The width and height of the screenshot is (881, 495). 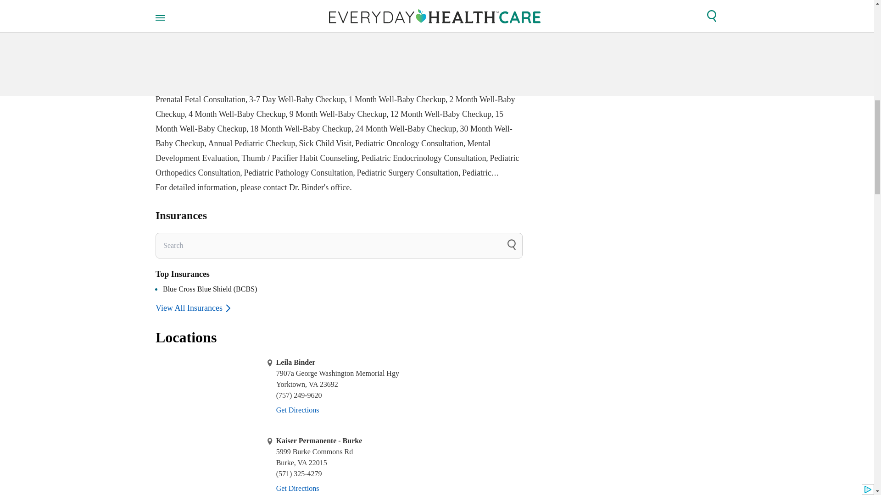 I want to click on 9 Month Well-Baby Checkup, so click(x=338, y=114).